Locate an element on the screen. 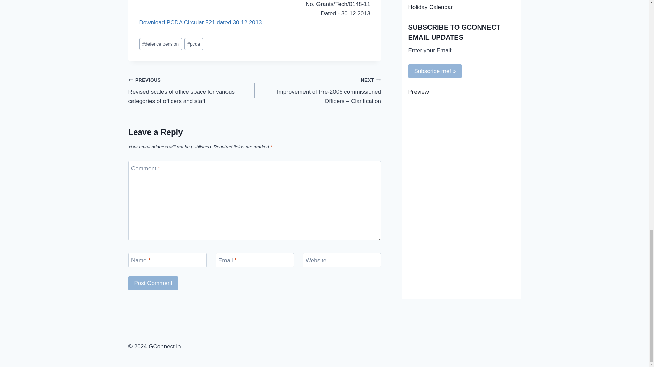 The width and height of the screenshot is (654, 367). pcda is located at coordinates (193, 44).